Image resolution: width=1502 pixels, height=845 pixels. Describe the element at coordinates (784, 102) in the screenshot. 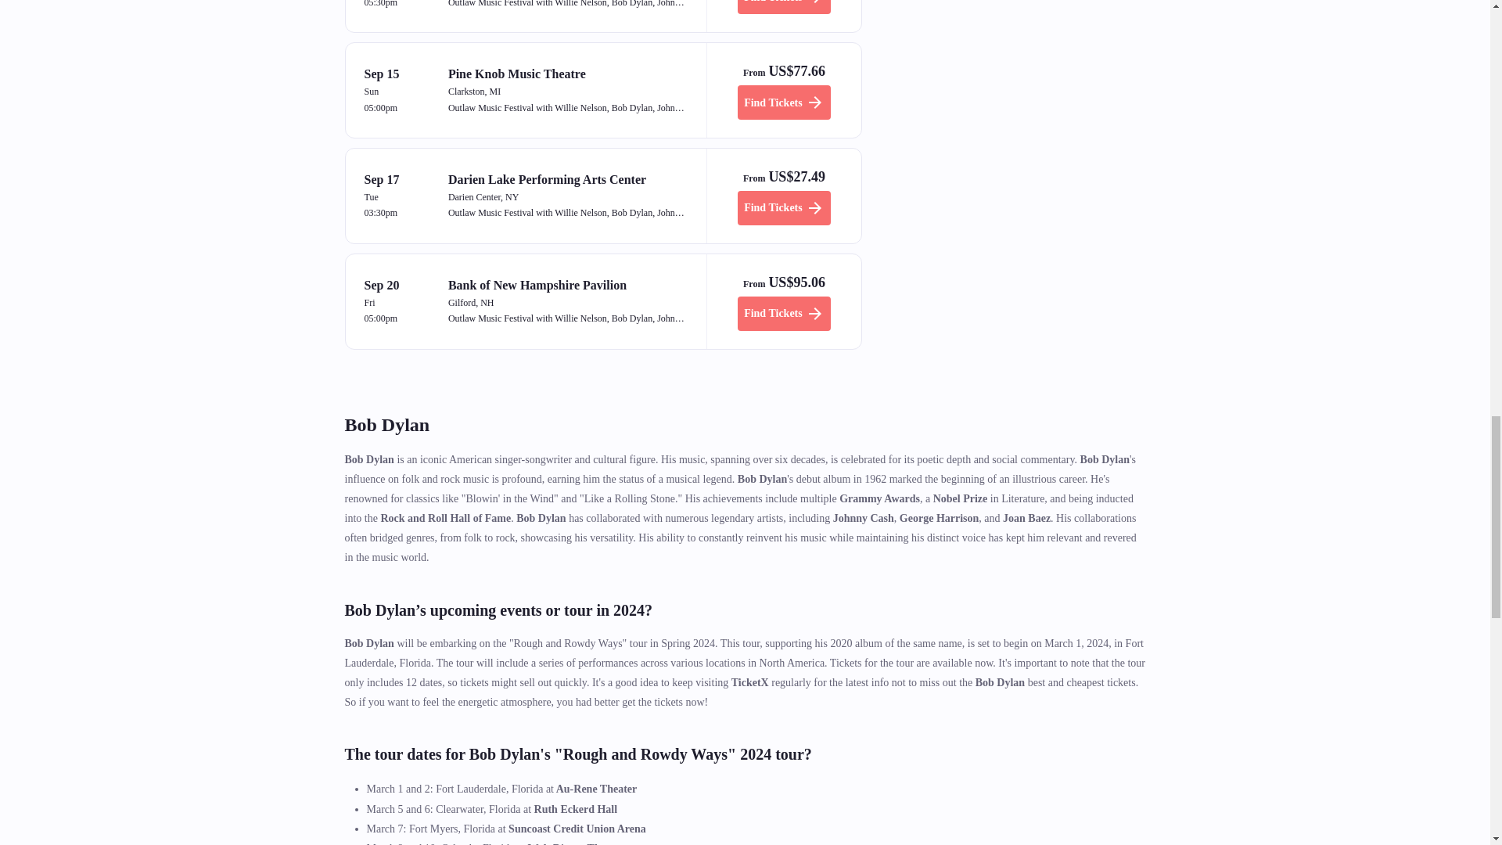

I see `Find Tickets` at that location.